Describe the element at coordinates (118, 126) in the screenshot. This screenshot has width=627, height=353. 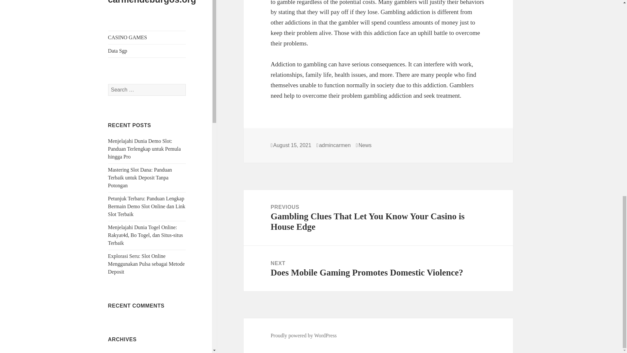
I see `May 2023` at that location.